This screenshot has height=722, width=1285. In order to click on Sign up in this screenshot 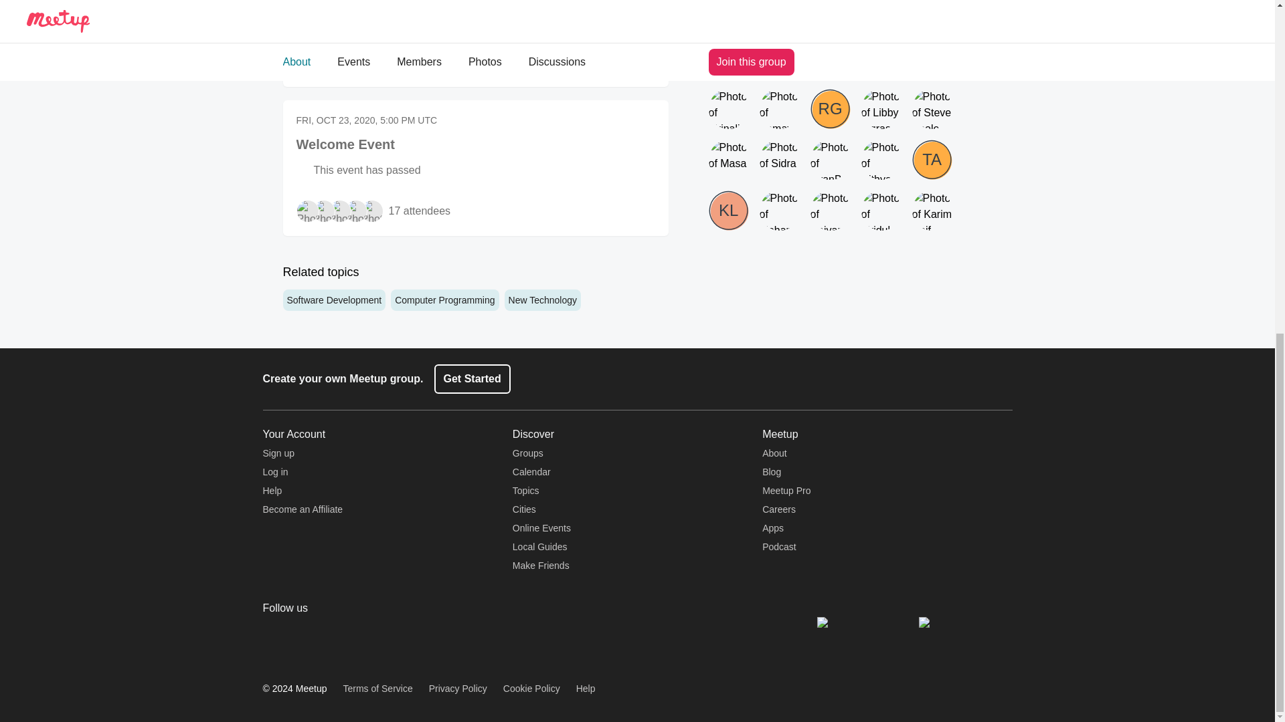, I will do `click(278, 453)`.